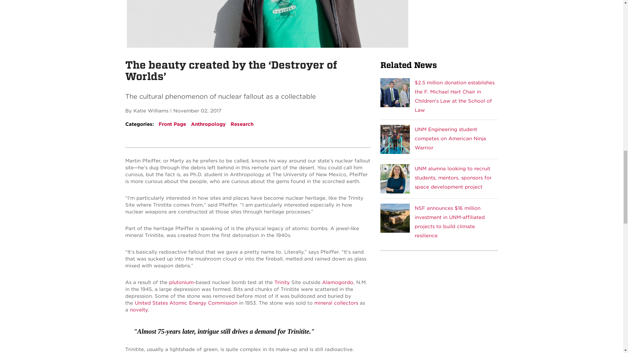 This screenshot has height=353, width=628. I want to click on United States Atomic Energy Commission, so click(186, 303).